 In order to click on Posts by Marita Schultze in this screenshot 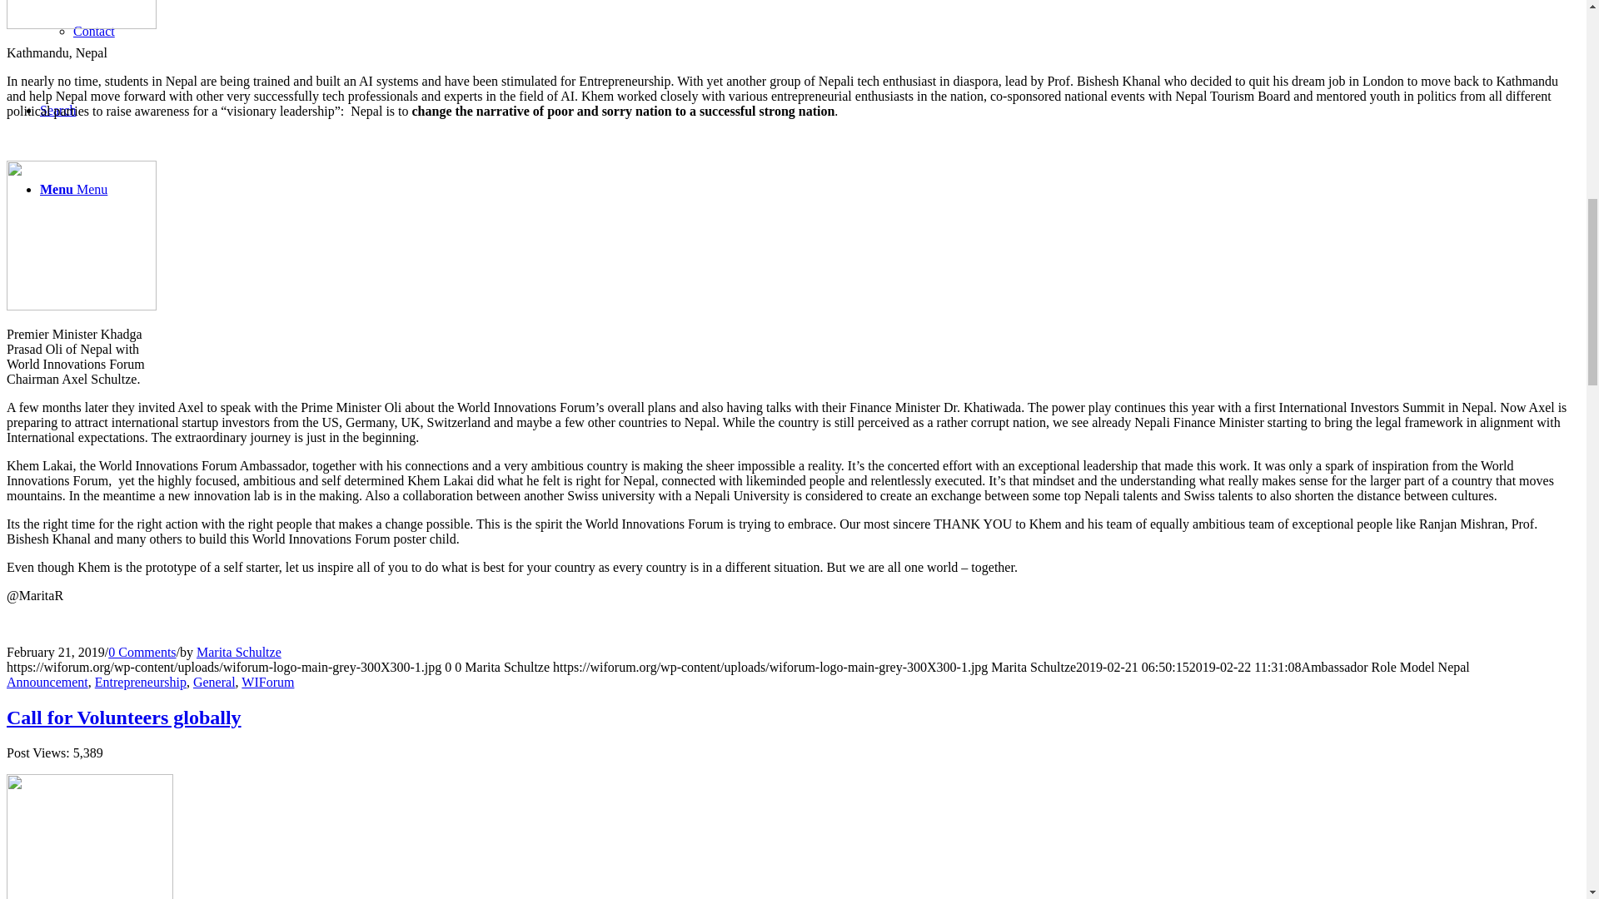, I will do `click(238, 652)`.